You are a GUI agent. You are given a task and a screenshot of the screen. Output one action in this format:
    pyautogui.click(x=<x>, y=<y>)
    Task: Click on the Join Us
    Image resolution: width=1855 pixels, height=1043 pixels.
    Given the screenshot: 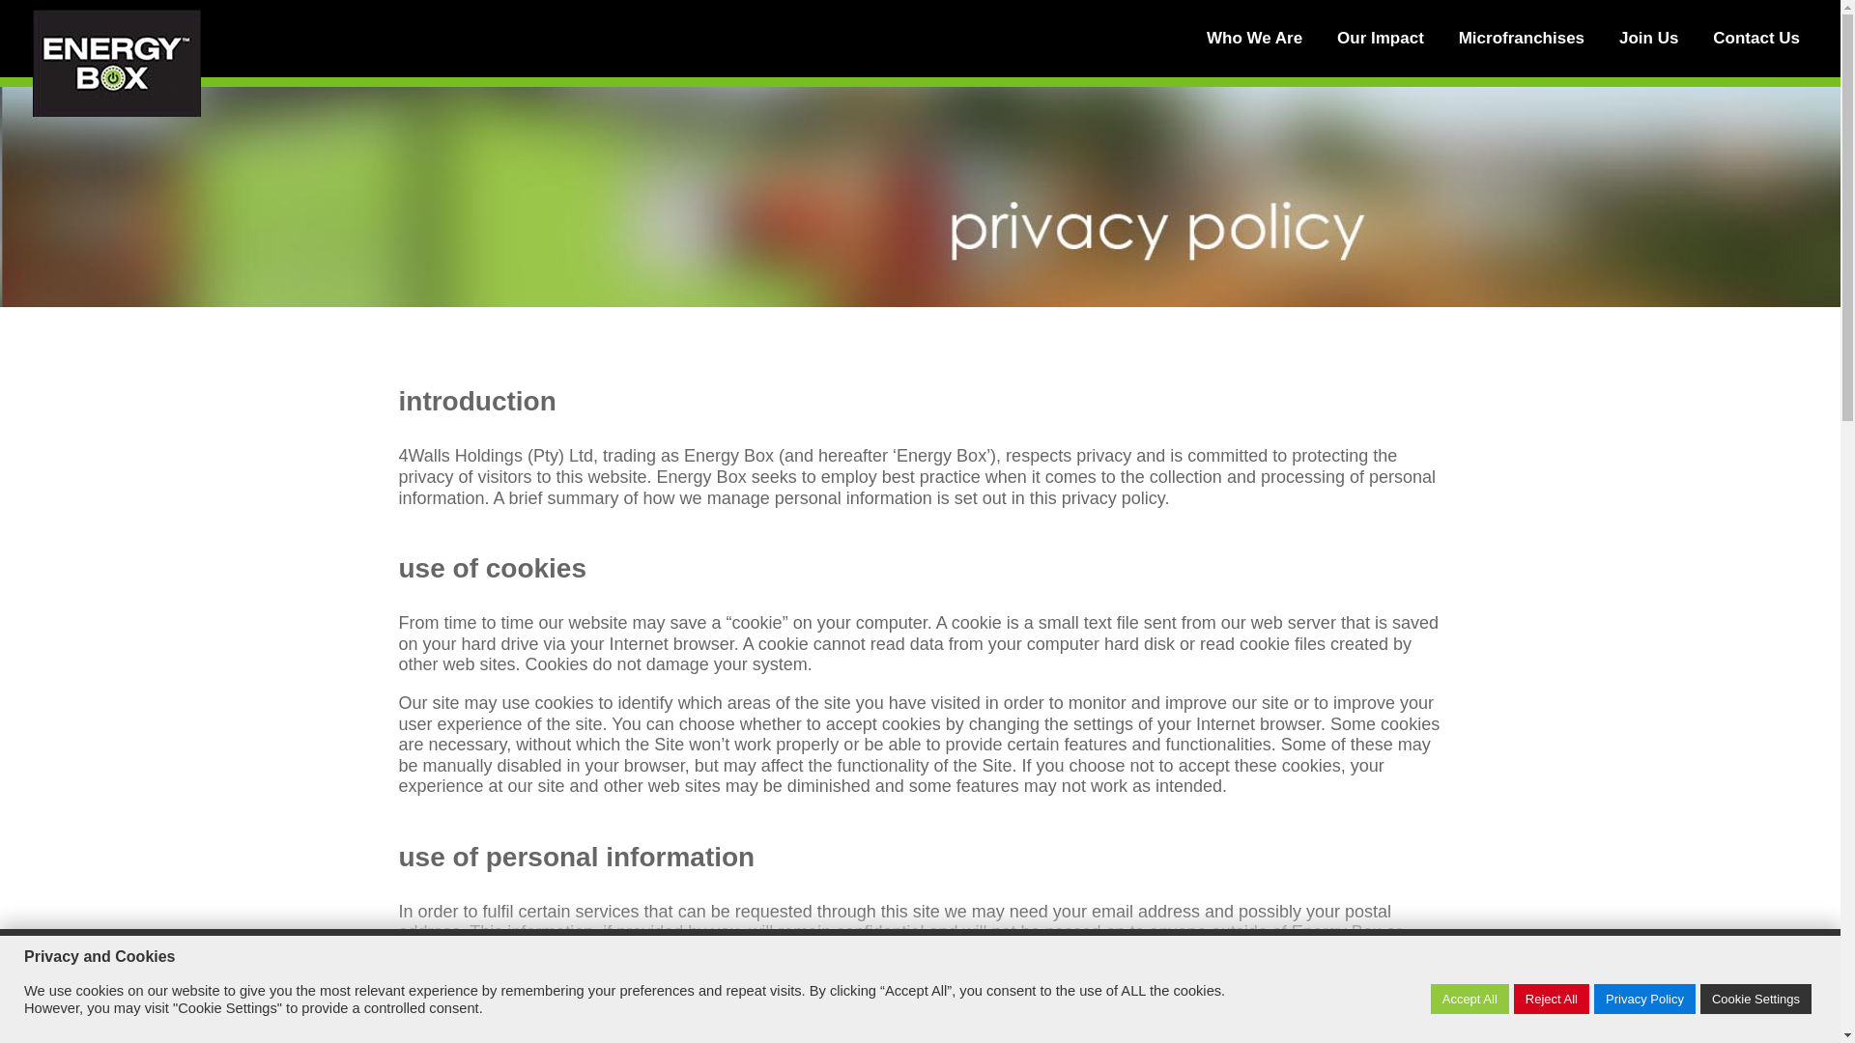 What is the action you would take?
    pyautogui.click(x=1654, y=54)
    